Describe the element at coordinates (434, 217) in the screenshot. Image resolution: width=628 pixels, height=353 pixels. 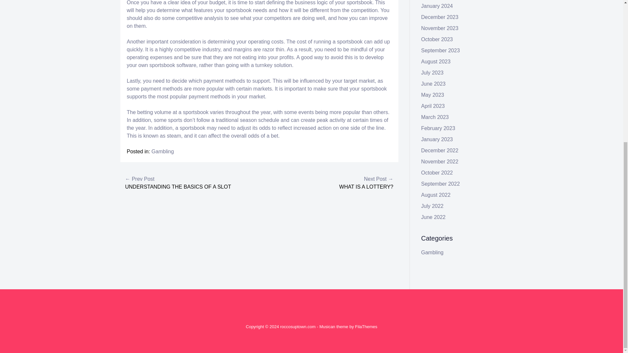
I see `June 2022` at that location.